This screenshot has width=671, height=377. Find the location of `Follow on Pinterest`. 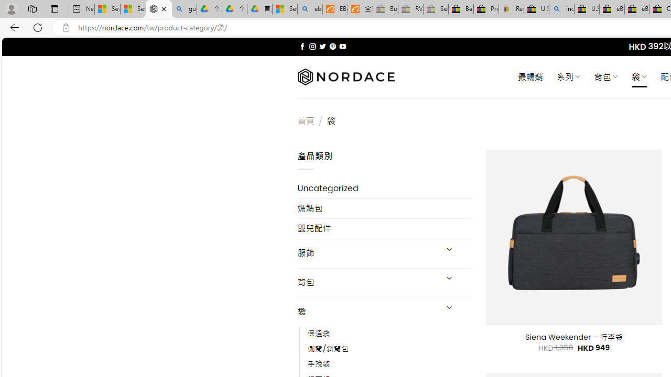

Follow on Pinterest is located at coordinates (332, 46).